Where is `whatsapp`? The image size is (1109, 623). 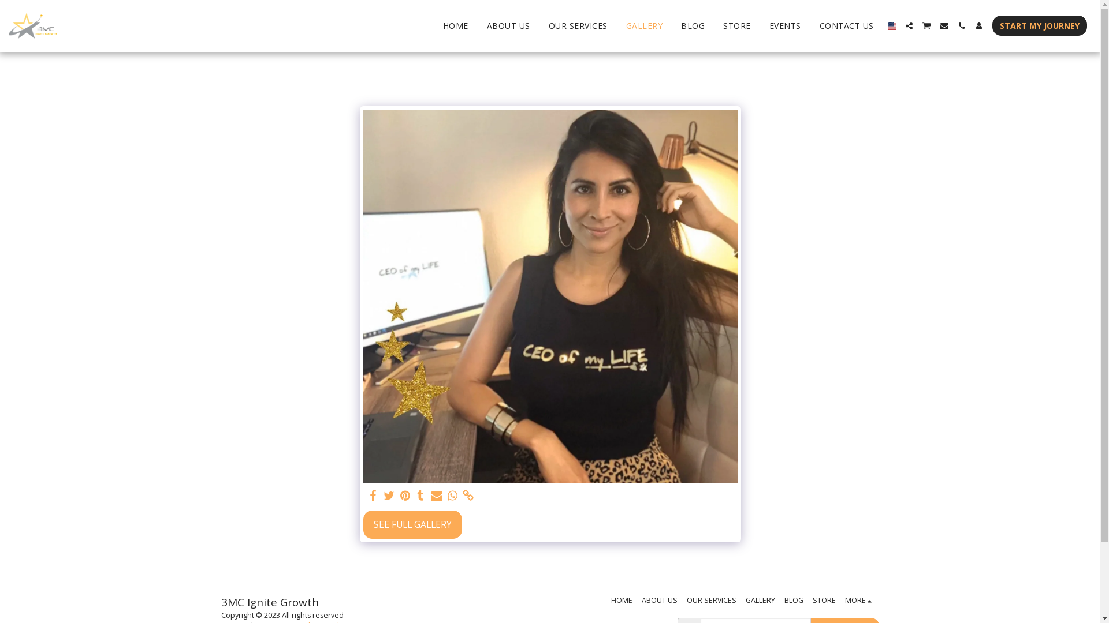 whatsapp is located at coordinates (452, 496).